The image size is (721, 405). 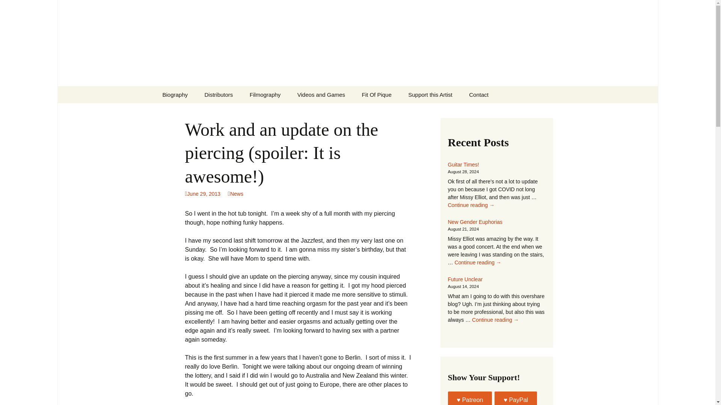 What do you see at coordinates (219, 94) in the screenshot?
I see `Distributors` at bounding box center [219, 94].